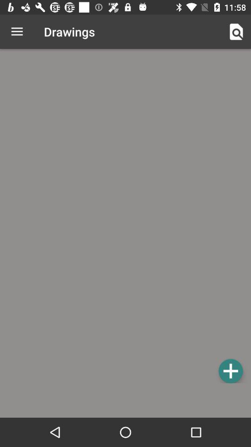 Image resolution: width=251 pixels, height=447 pixels. I want to click on add a new agenda, so click(125, 217).